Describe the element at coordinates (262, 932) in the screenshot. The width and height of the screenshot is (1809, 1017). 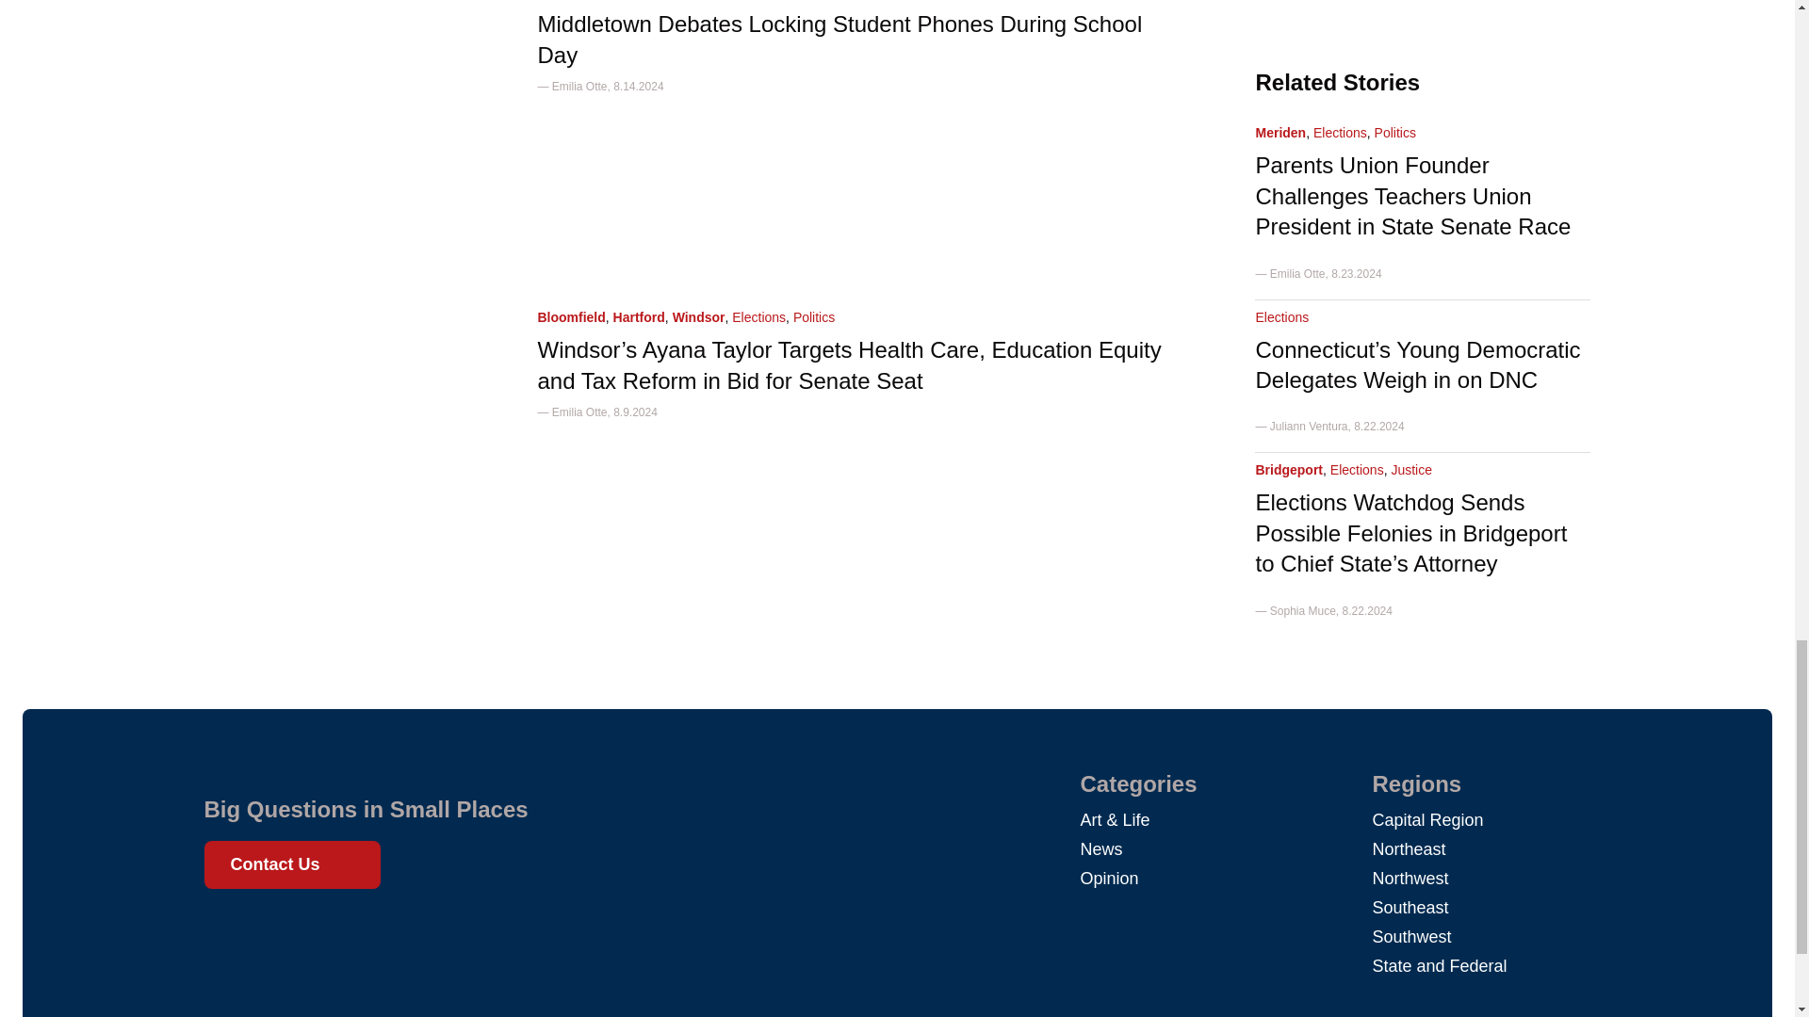
I see `twitter` at that location.